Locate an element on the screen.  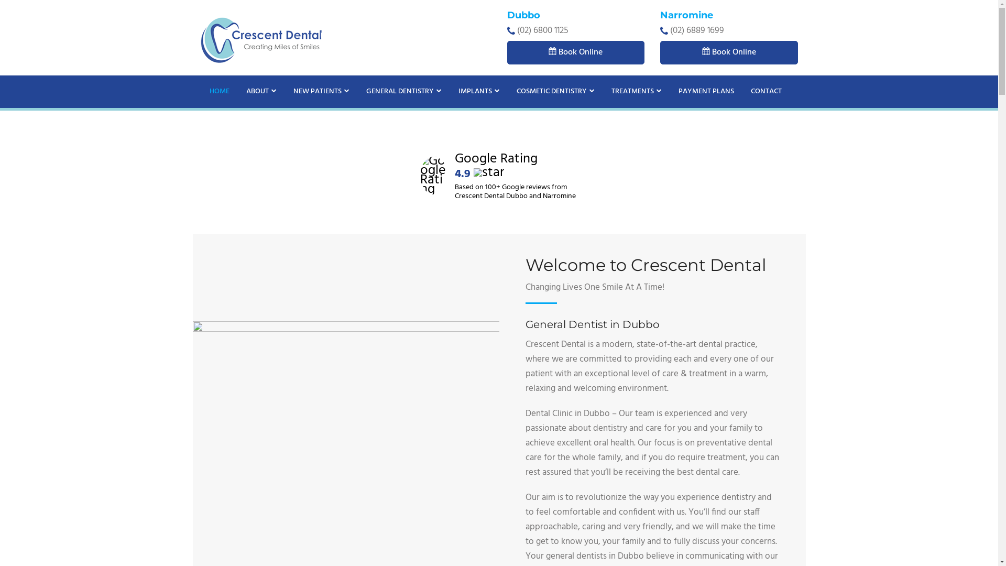
CONTACT is located at coordinates (766, 92).